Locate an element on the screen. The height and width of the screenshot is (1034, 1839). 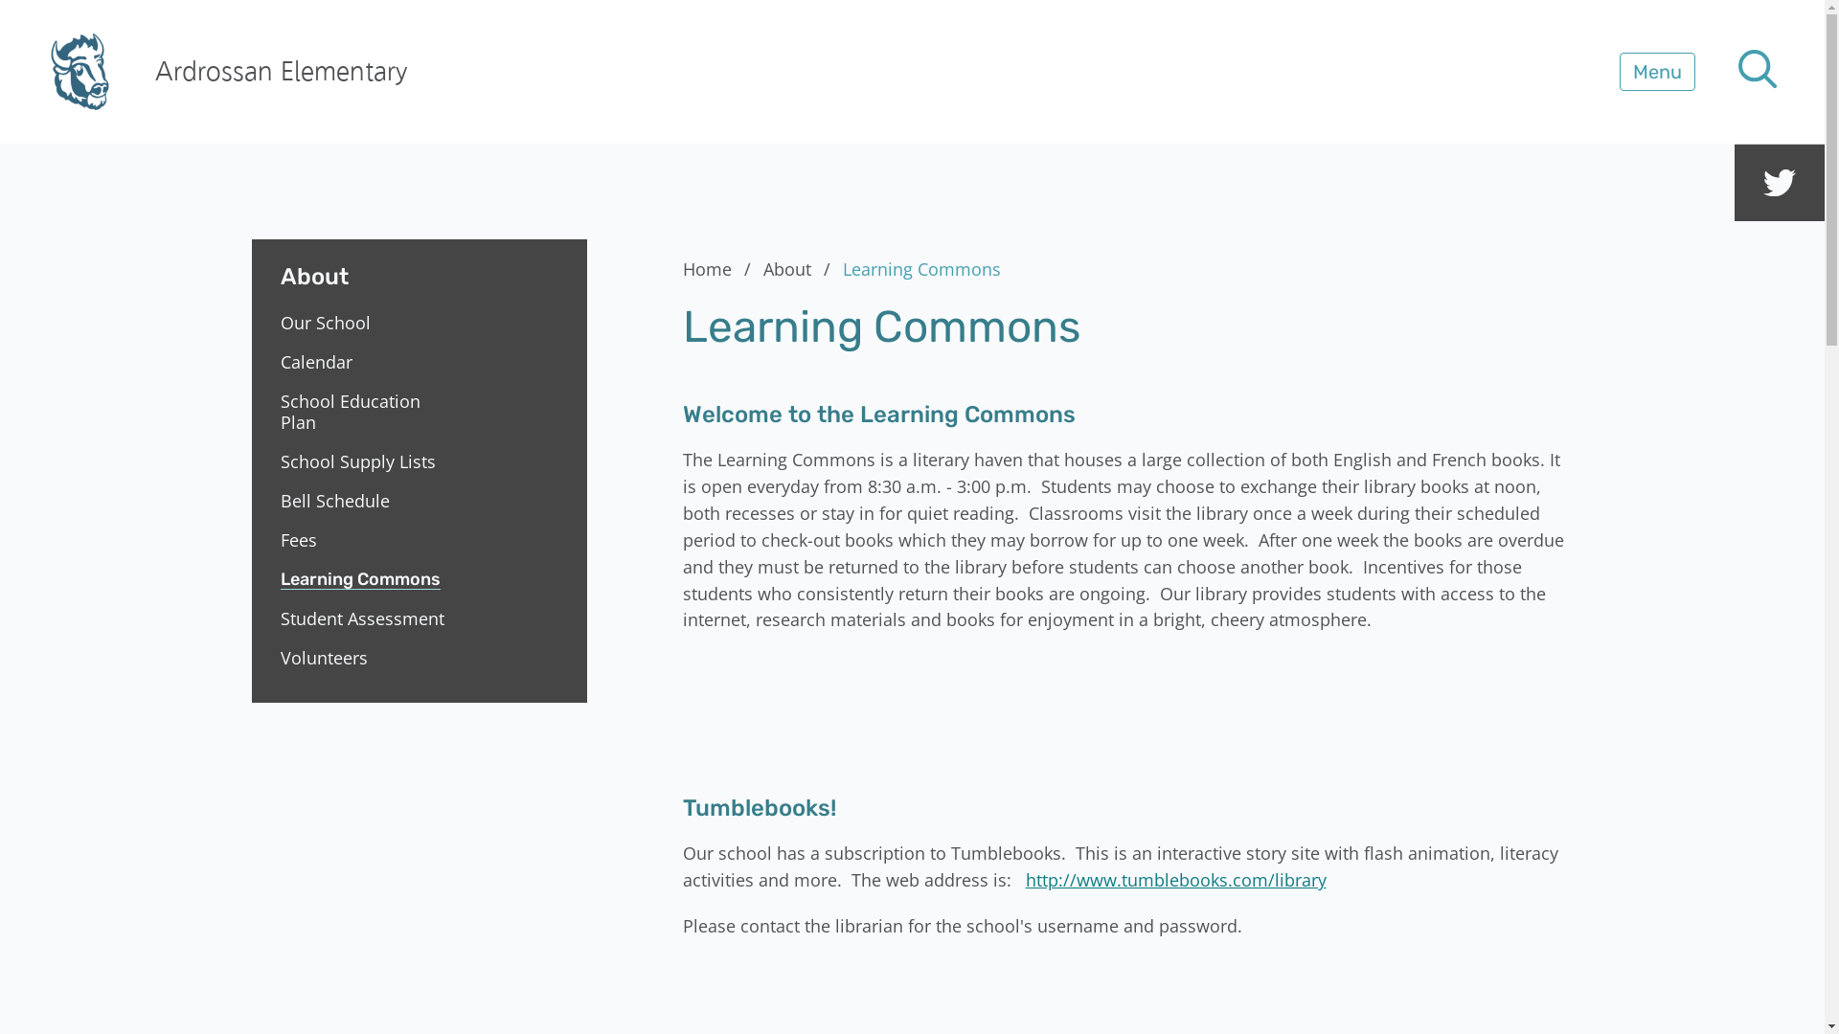
Learning Commons is located at coordinates (364, 579).